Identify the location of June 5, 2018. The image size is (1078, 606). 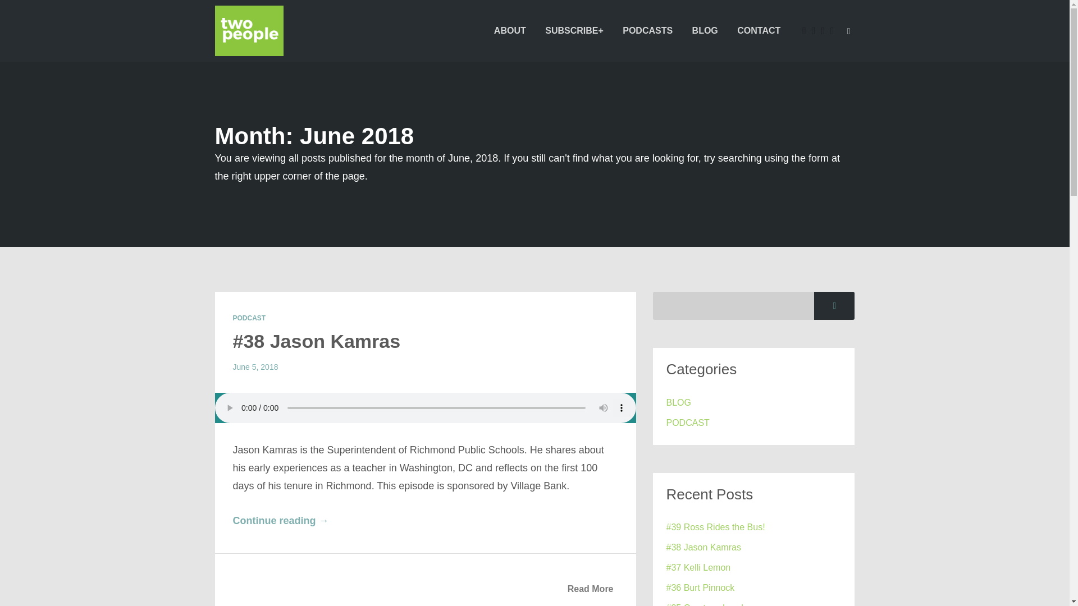
(255, 367).